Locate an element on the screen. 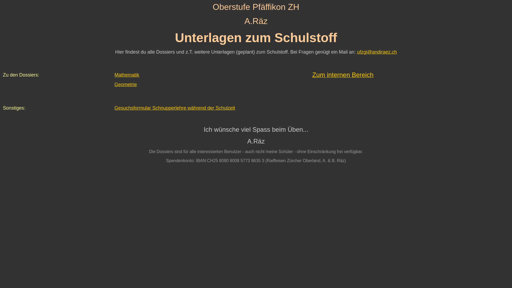  Mathematik is located at coordinates (127, 75).